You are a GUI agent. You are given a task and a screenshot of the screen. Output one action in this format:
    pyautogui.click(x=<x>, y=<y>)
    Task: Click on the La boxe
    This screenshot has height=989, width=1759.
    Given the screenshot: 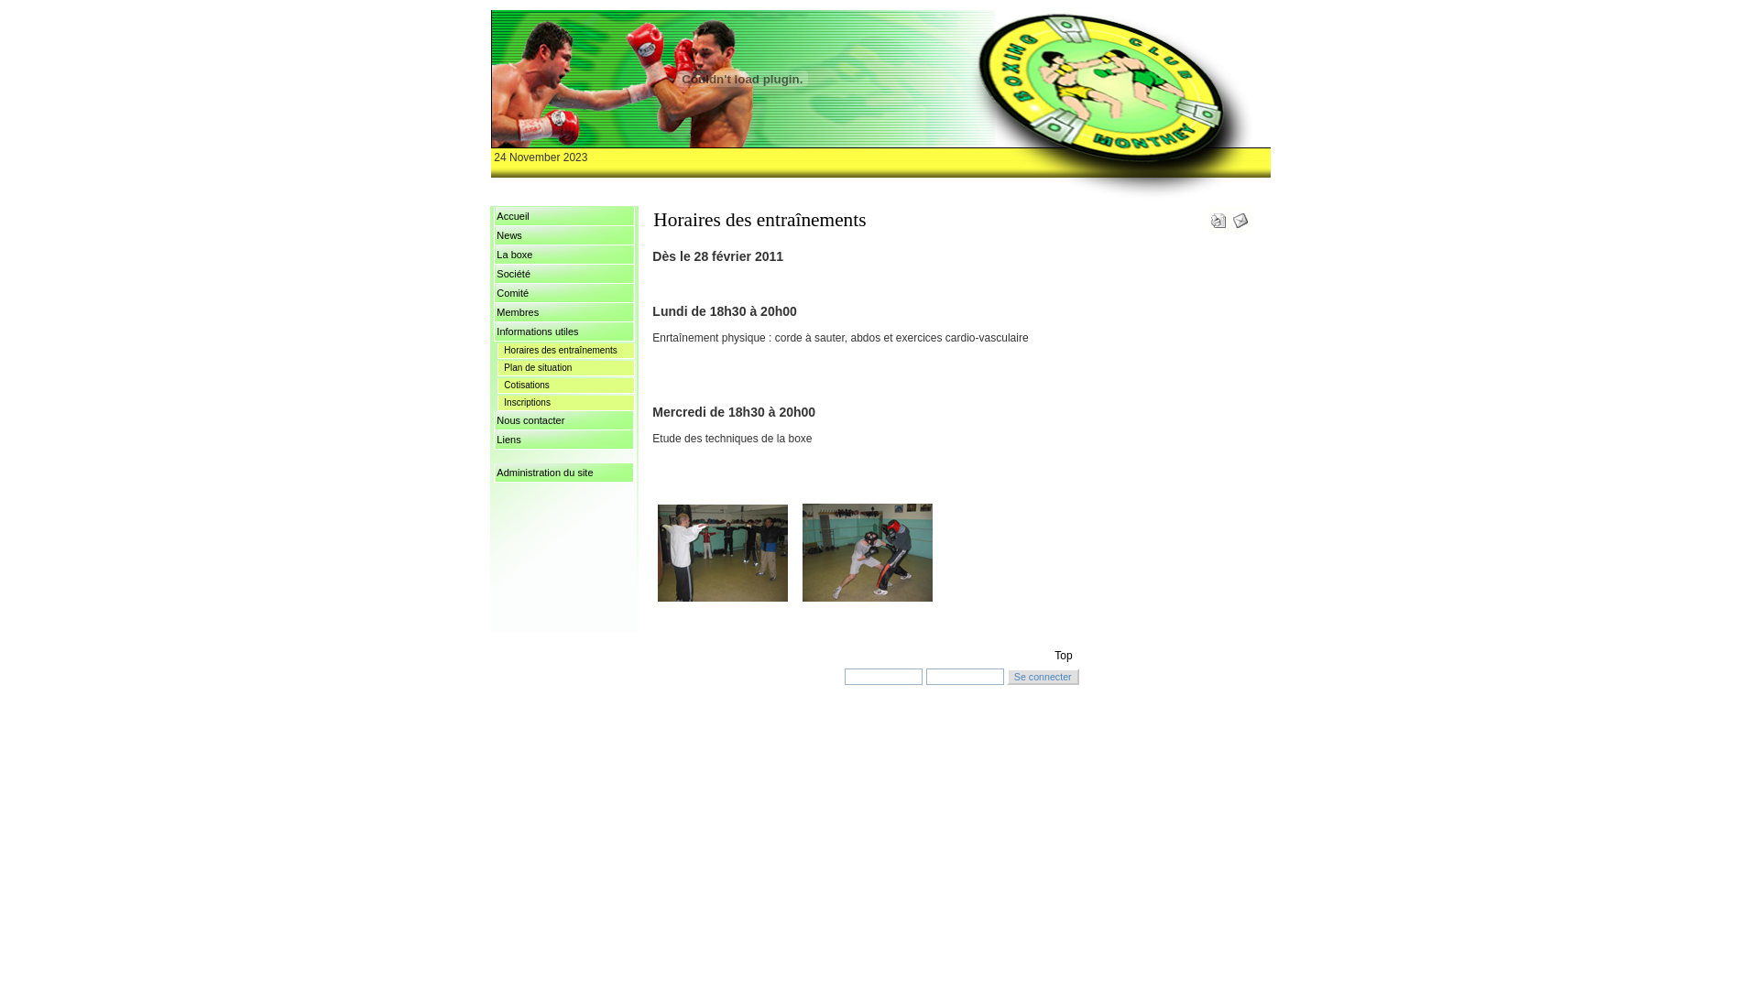 What is the action you would take?
    pyautogui.click(x=564, y=255)
    